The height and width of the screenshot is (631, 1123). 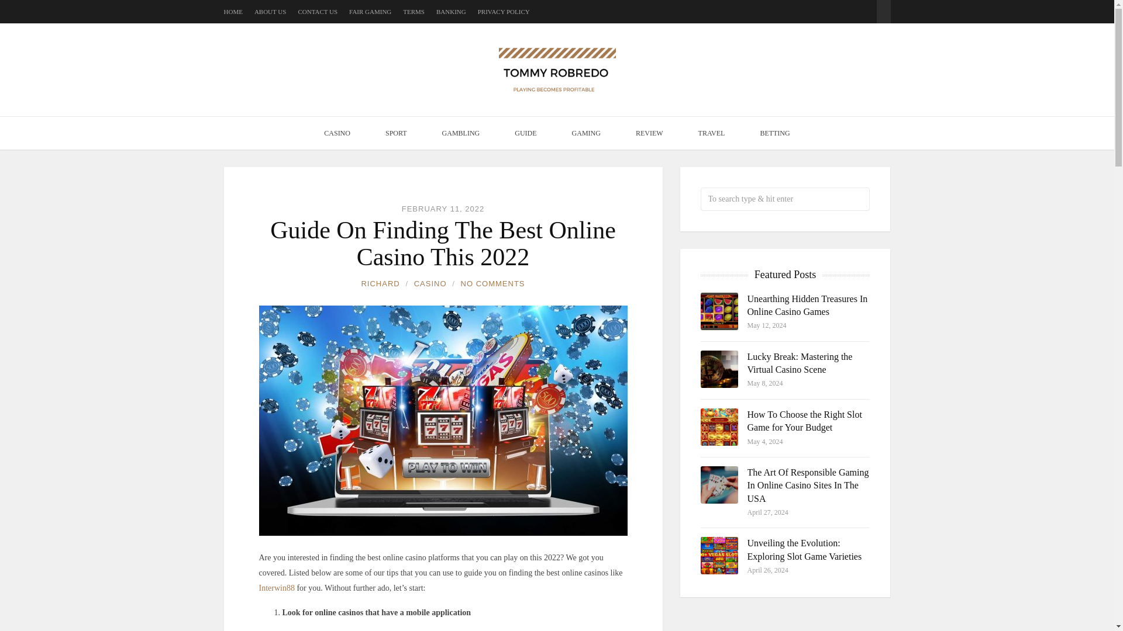 What do you see at coordinates (317, 12) in the screenshot?
I see `CONTACT US` at bounding box center [317, 12].